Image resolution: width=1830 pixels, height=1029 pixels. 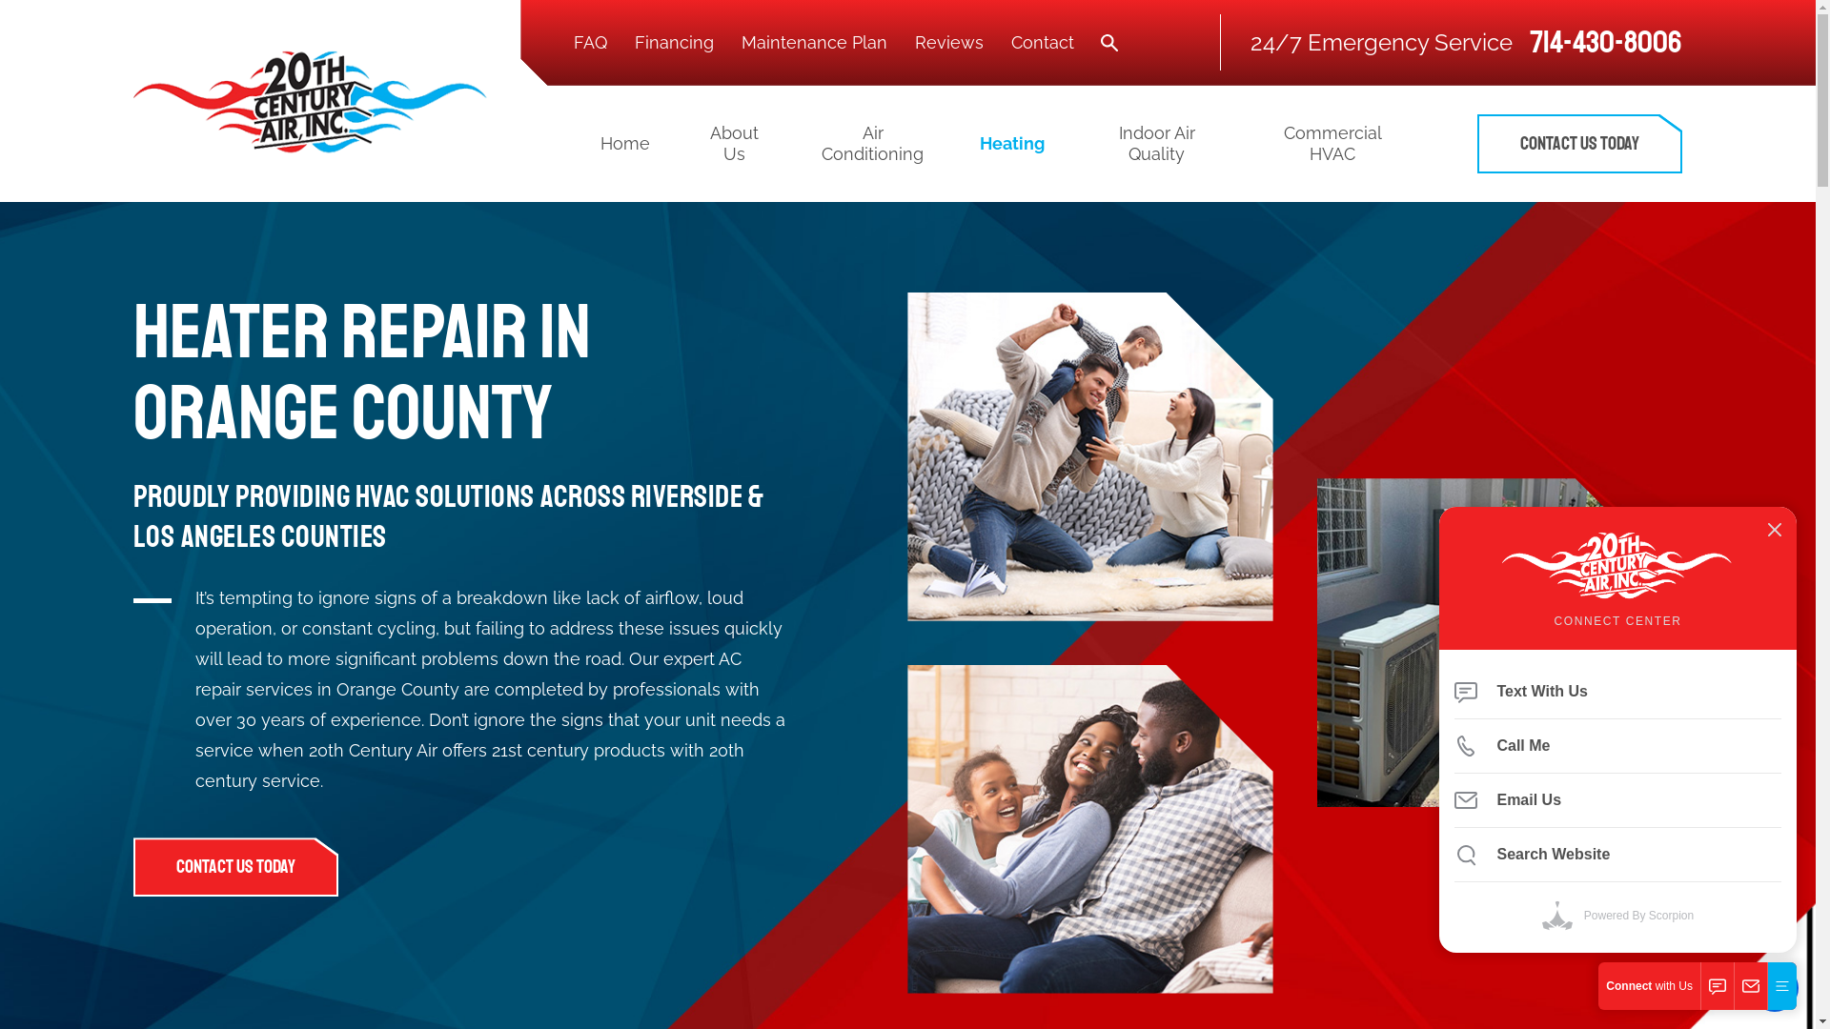 What do you see at coordinates (1012, 144) in the screenshot?
I see `Heating` at bounding box center [1012, 144].